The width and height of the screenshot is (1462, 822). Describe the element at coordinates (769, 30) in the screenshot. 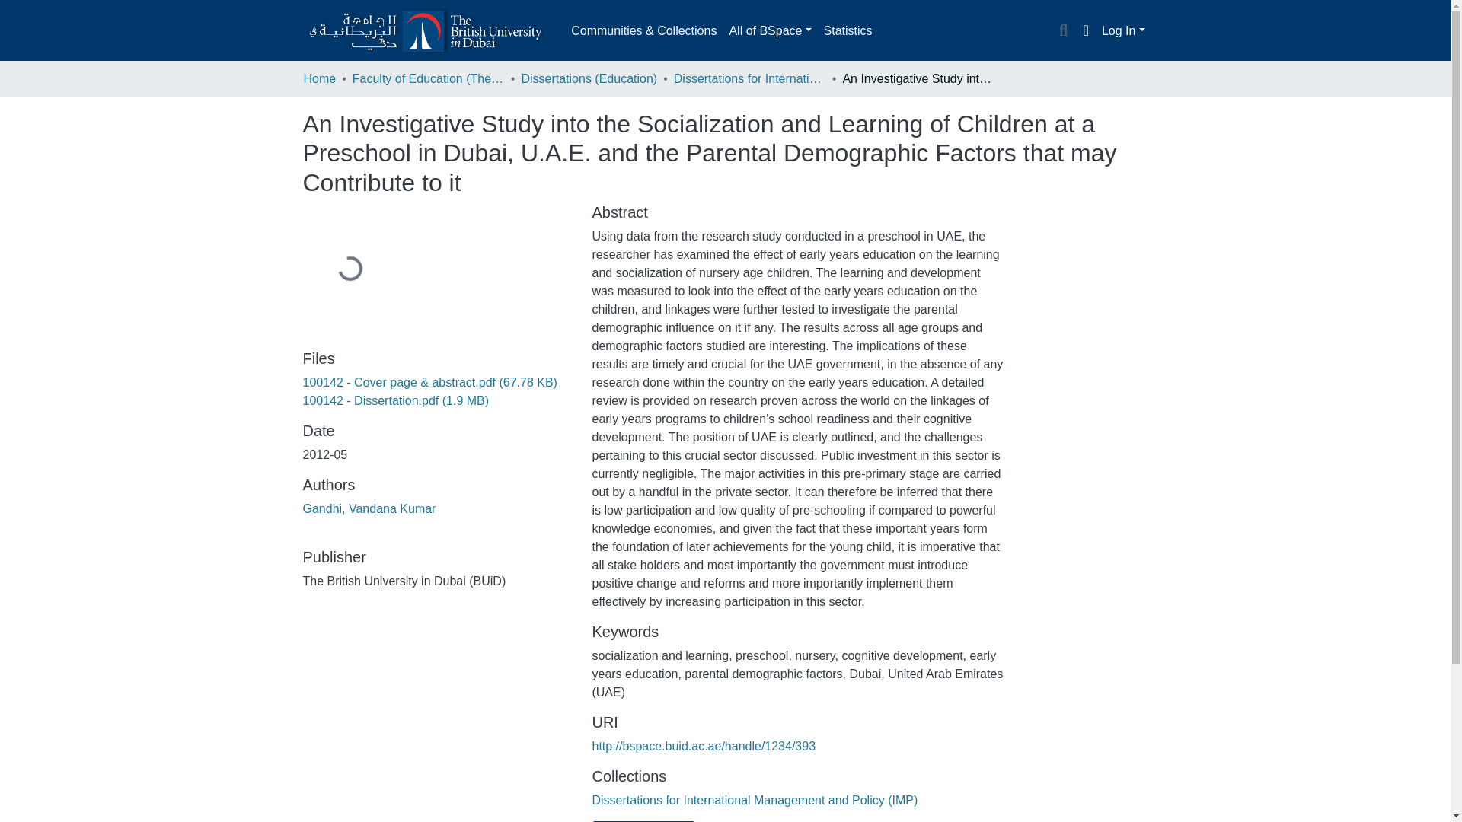

I see `All of BSpace` at that location.